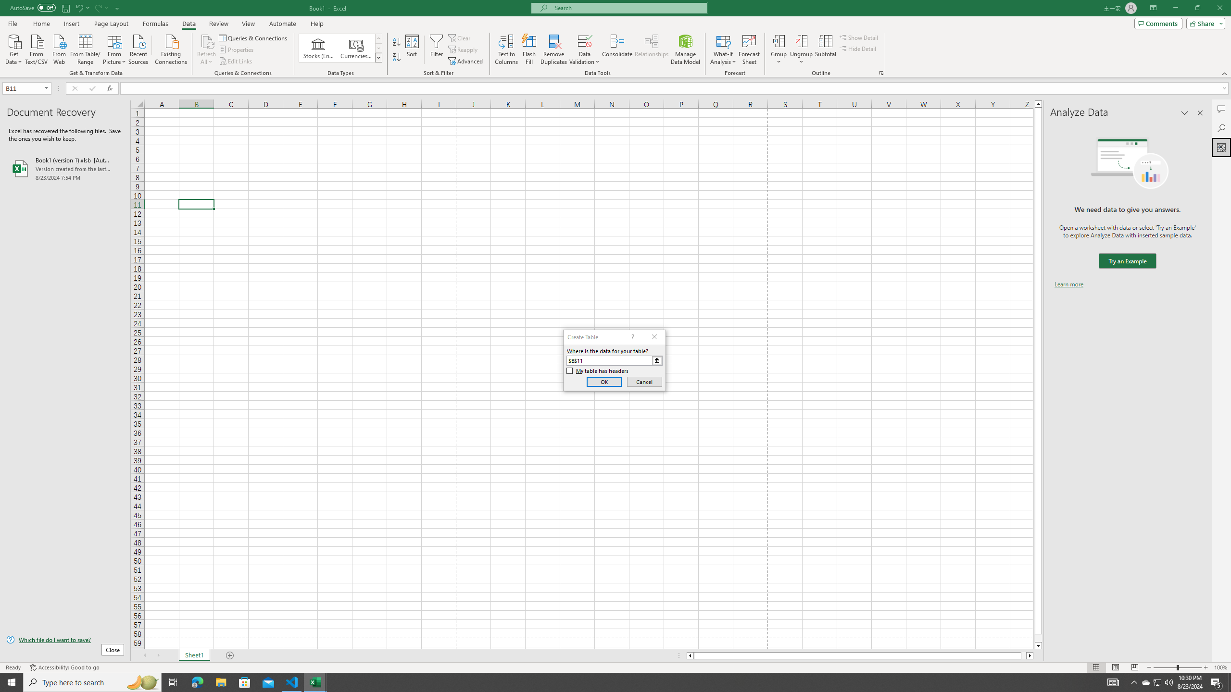 The width and height of the screenshot is (1231, 692). What do you see at coordinates (86, 49) in the screenshot?
I see `From Table/Range` at bounding box center [86, 49].